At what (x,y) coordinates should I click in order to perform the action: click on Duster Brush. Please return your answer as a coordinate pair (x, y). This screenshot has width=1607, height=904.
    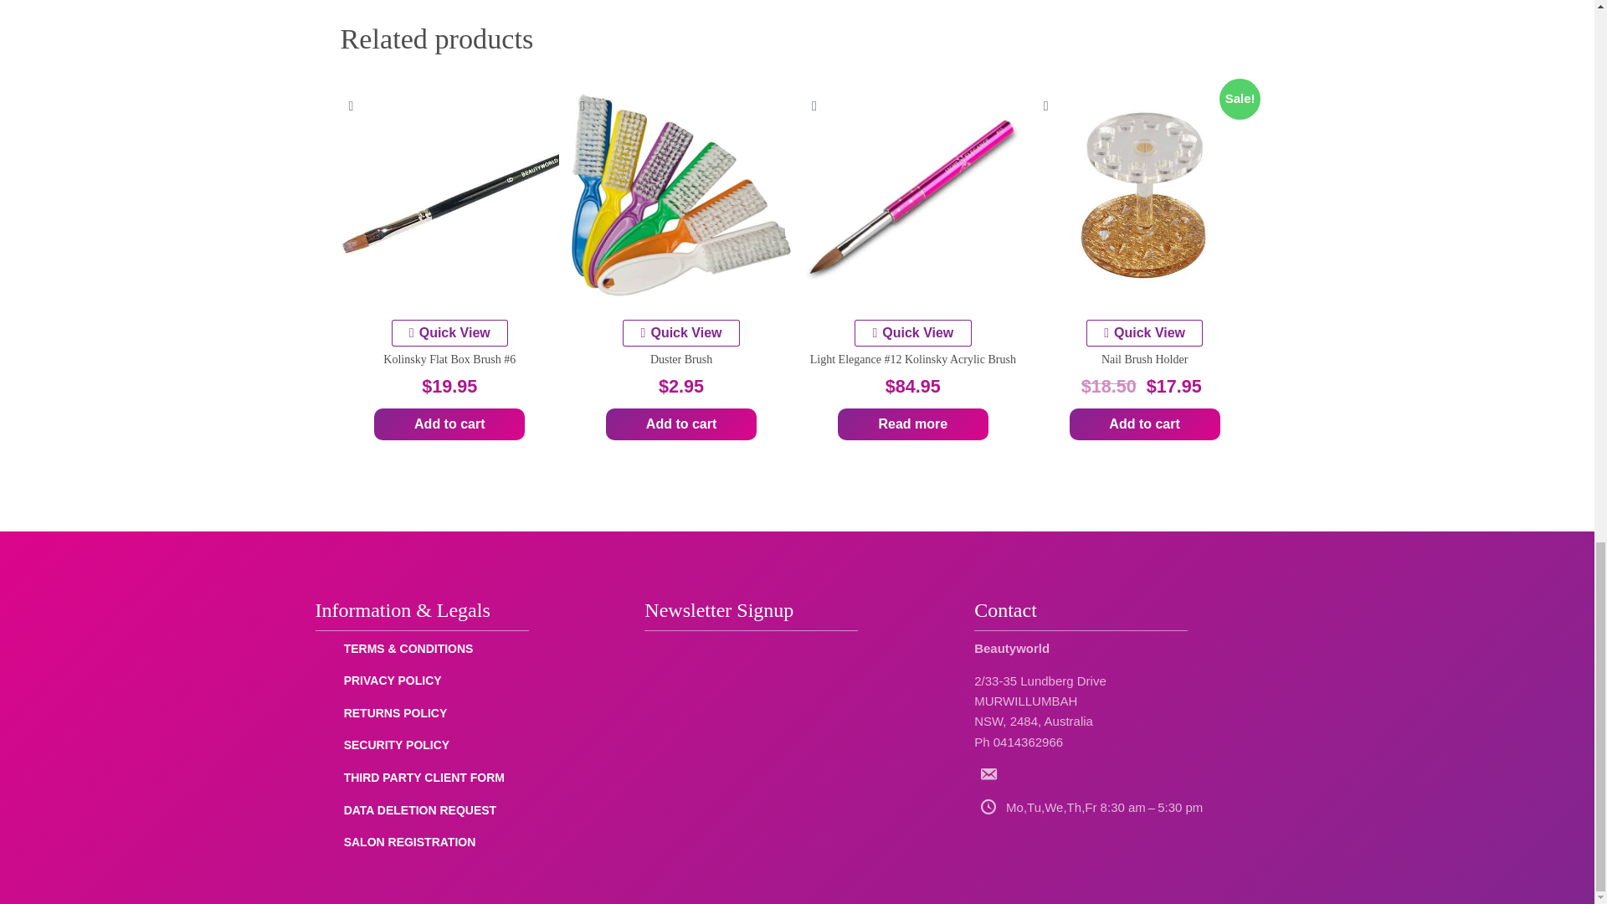
    Looking at the image, I should click on (681, 194).